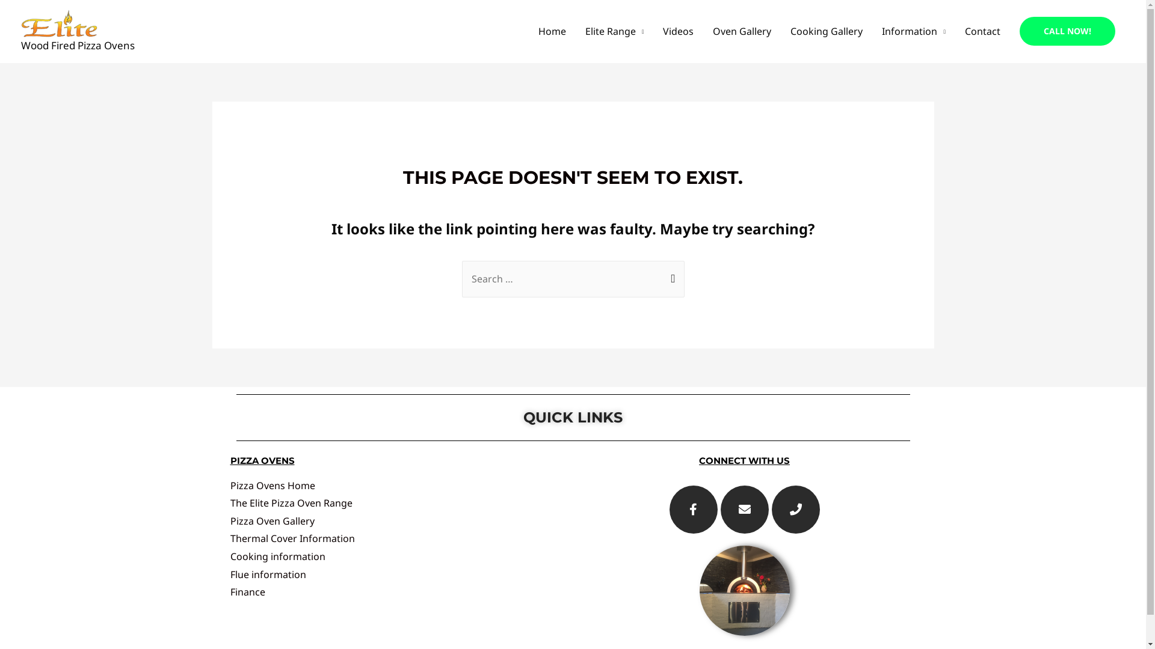  I want to click on EP850TC, so click(744, 591).